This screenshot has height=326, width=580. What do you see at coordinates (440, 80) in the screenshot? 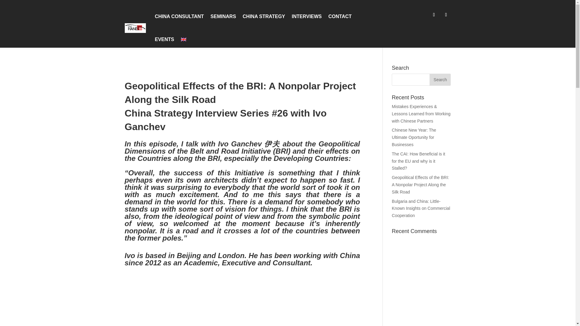
I see `Search` at bounding box center [440, 80].